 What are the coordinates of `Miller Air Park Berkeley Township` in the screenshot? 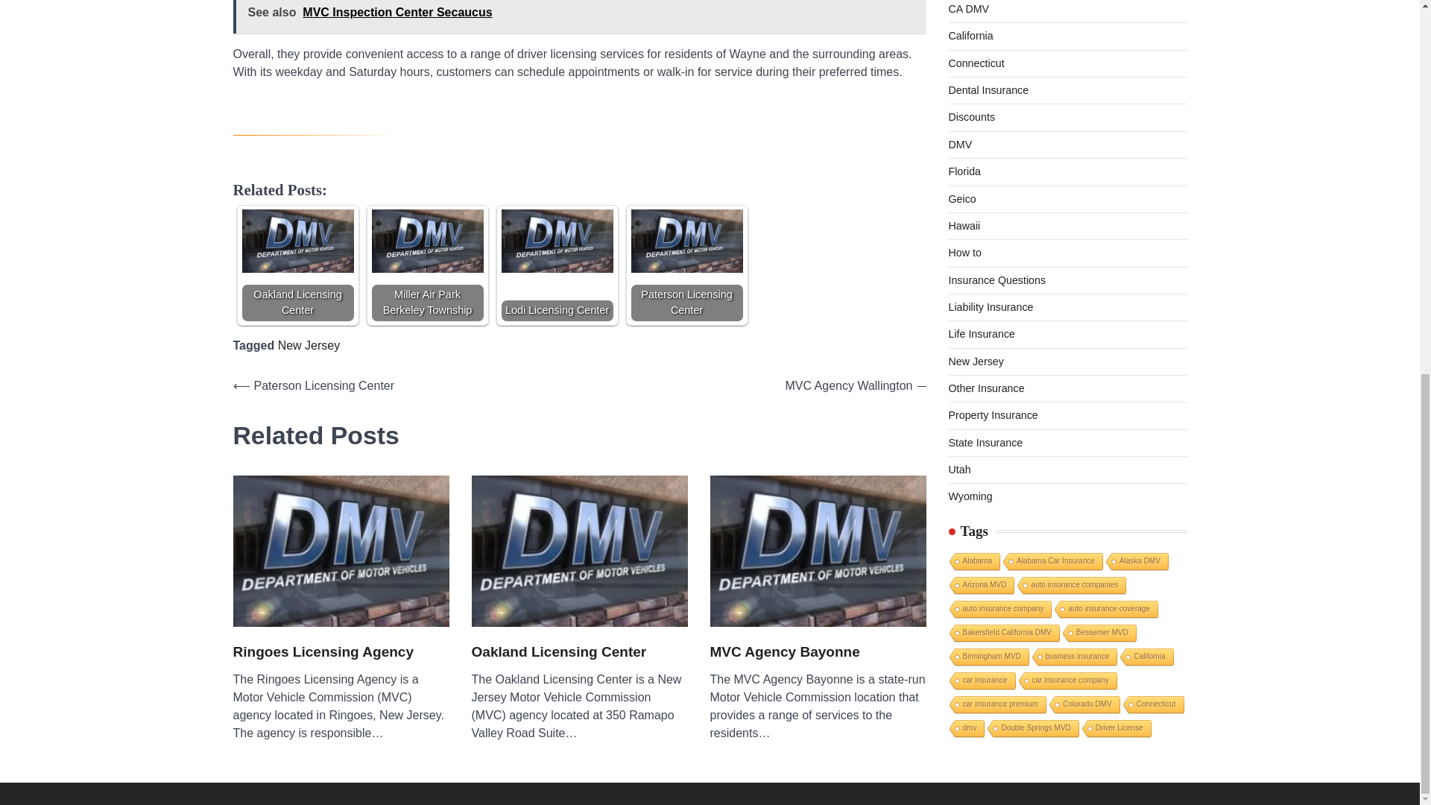 It's located at (426, 241).